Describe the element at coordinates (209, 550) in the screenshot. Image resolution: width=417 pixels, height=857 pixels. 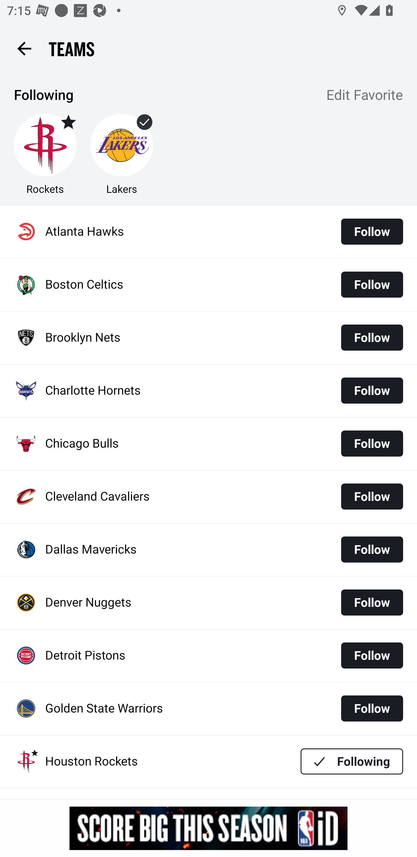
I see `Dallas Mavericks Follow` at that location.